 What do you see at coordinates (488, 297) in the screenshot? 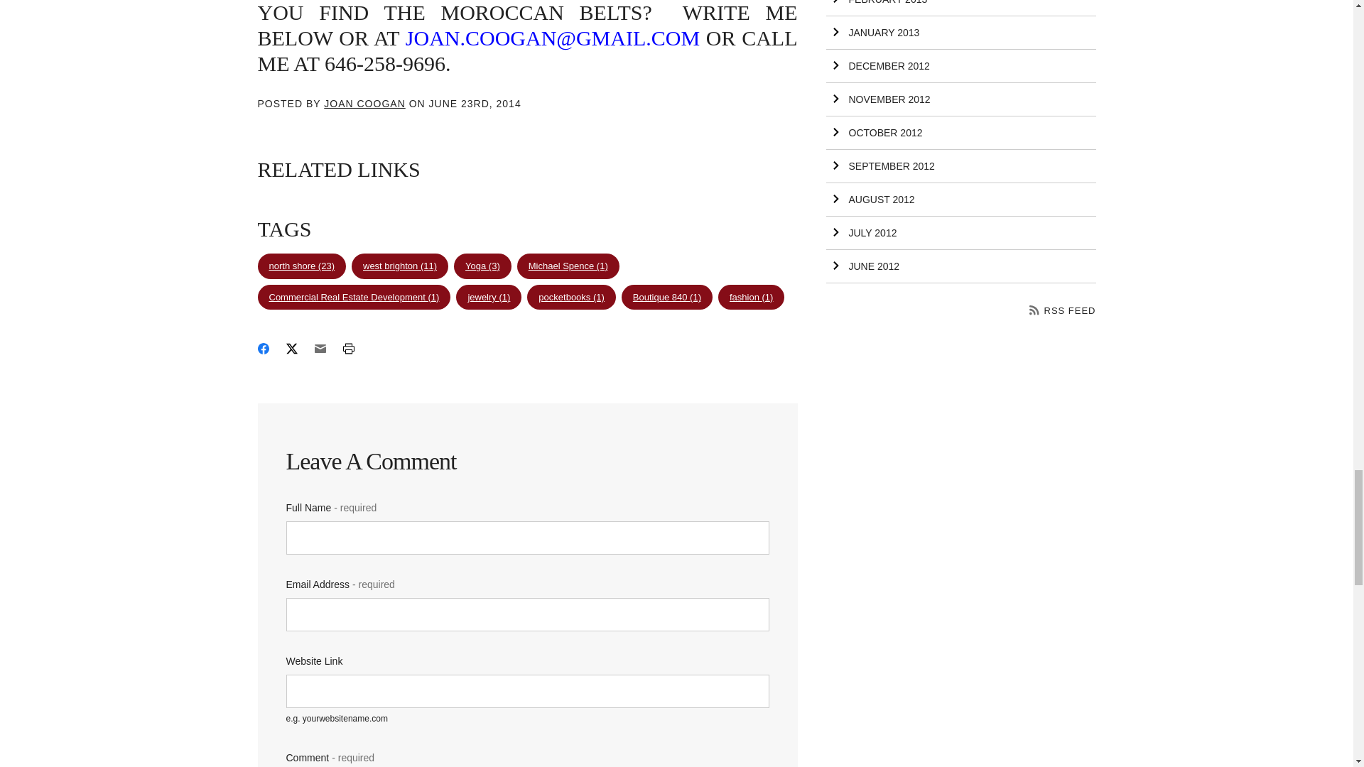
I see `jewelry` at bounding box center [488, 297].